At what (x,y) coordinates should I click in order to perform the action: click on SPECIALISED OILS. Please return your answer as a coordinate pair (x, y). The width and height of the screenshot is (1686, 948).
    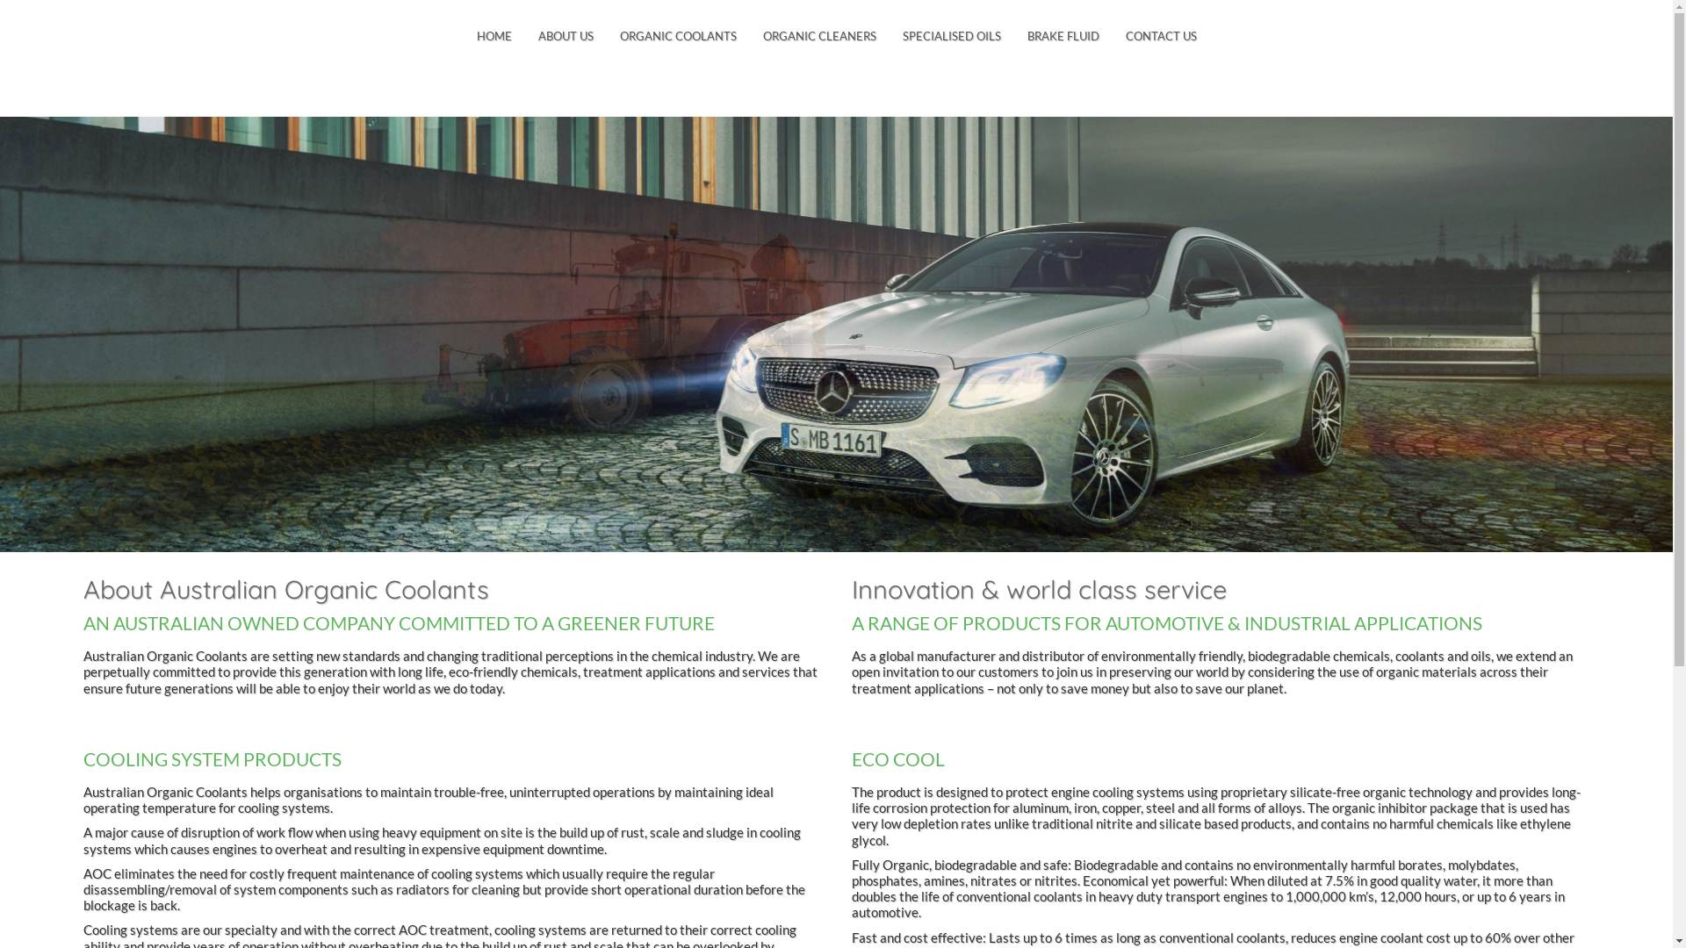
    Looking at the image, I should click on (951, 37).